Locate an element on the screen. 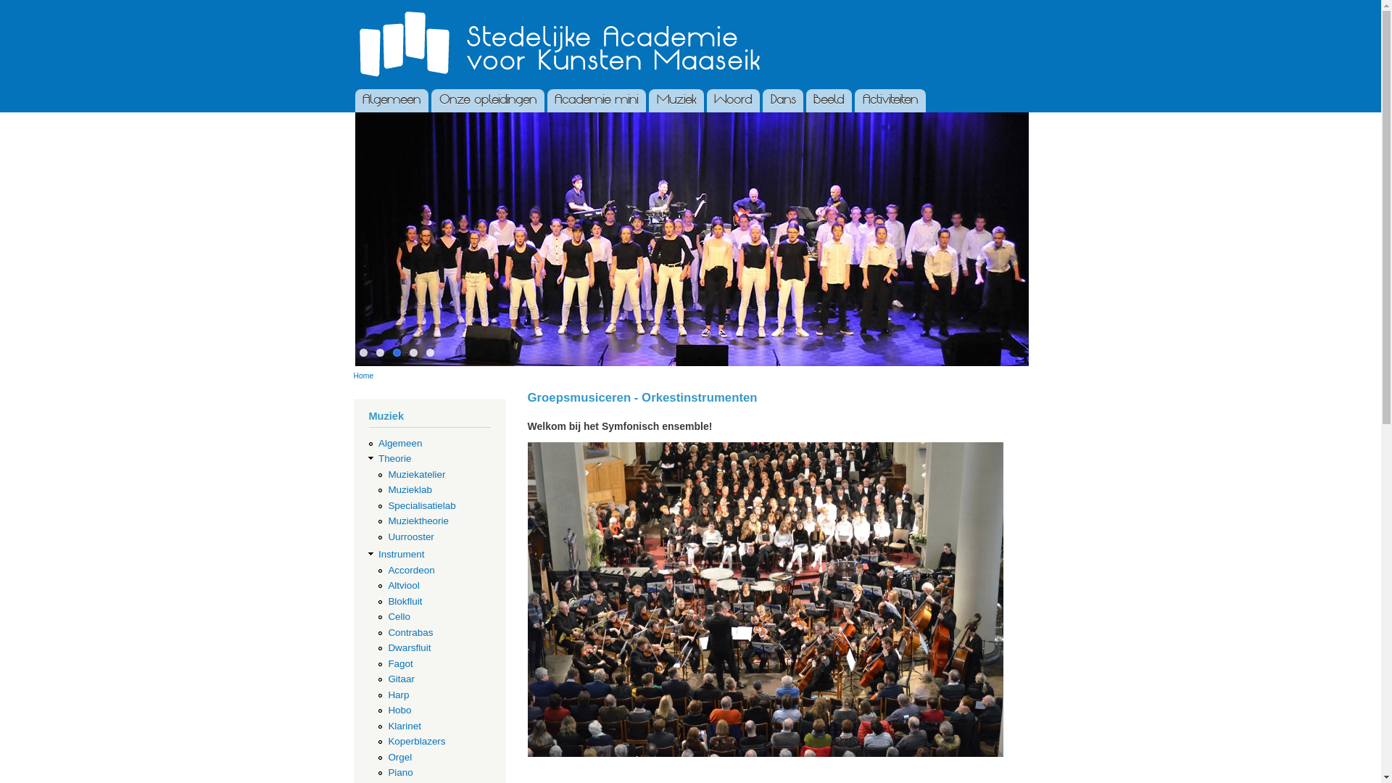 This screenshot has height=783, width=1392. Accordeon is located at coordinates (411, 570).